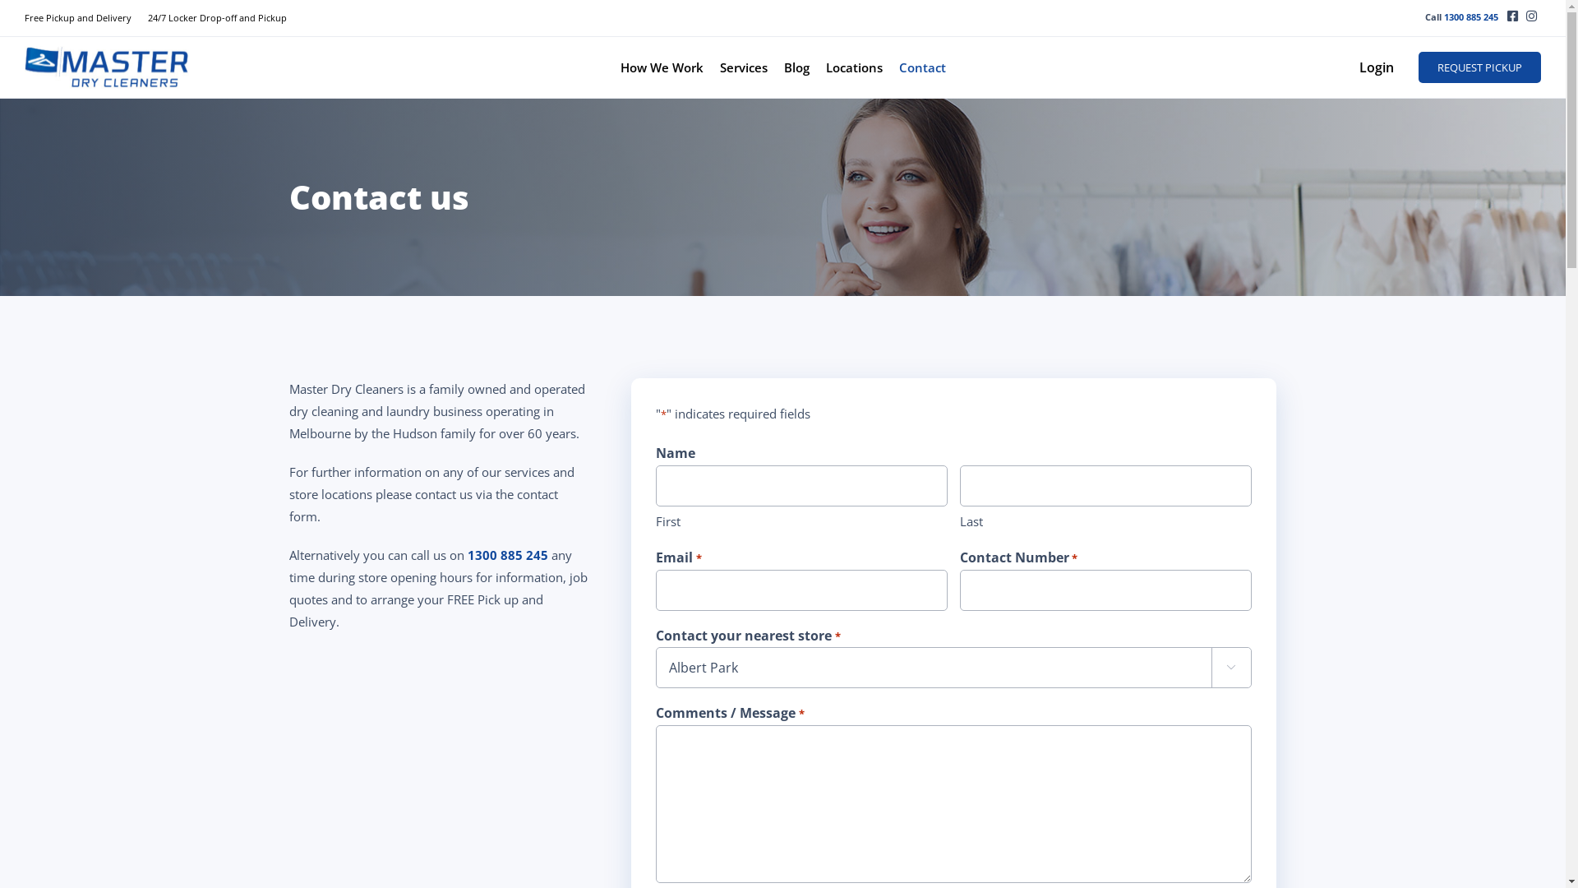  Describe the element at coordinates (853, 67) in the screenshot. I see `Locations` at that location.